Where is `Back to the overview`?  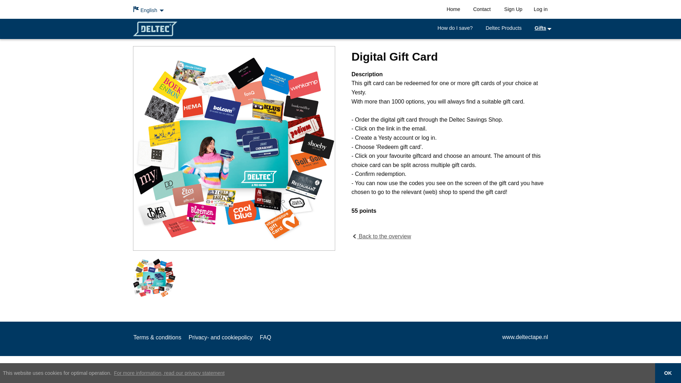 Back to the overview is located at coordinates (354, 235).